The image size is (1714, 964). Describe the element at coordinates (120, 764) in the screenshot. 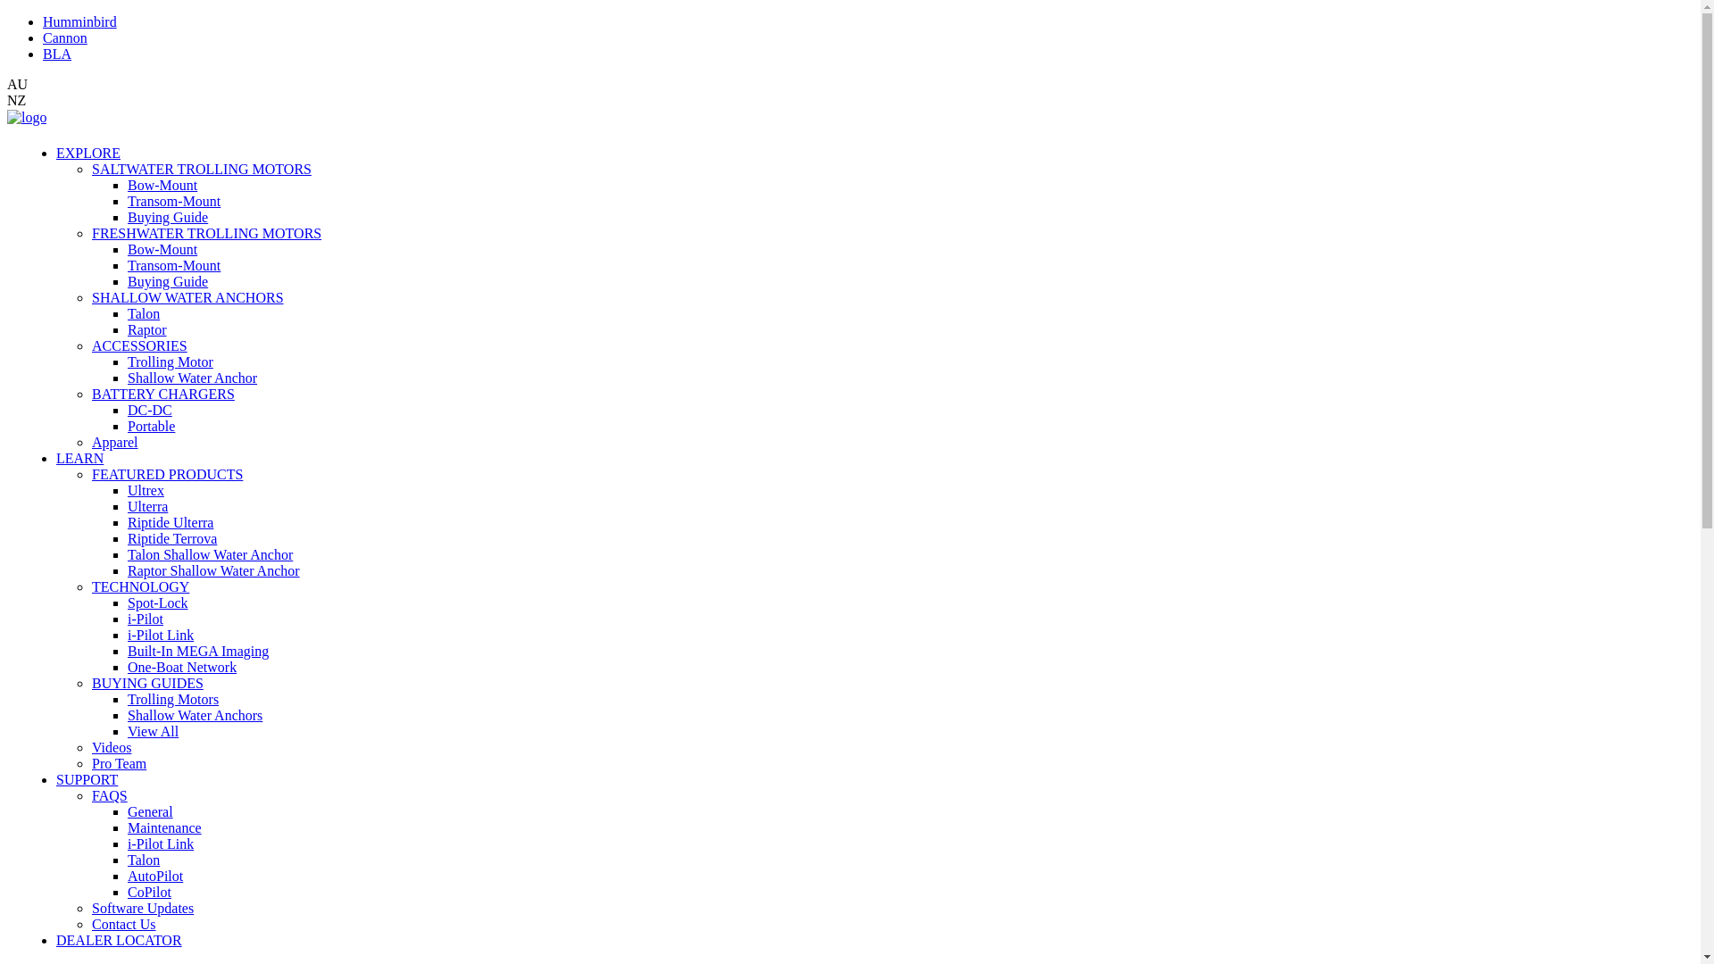

I see `Pro Team` at that location.